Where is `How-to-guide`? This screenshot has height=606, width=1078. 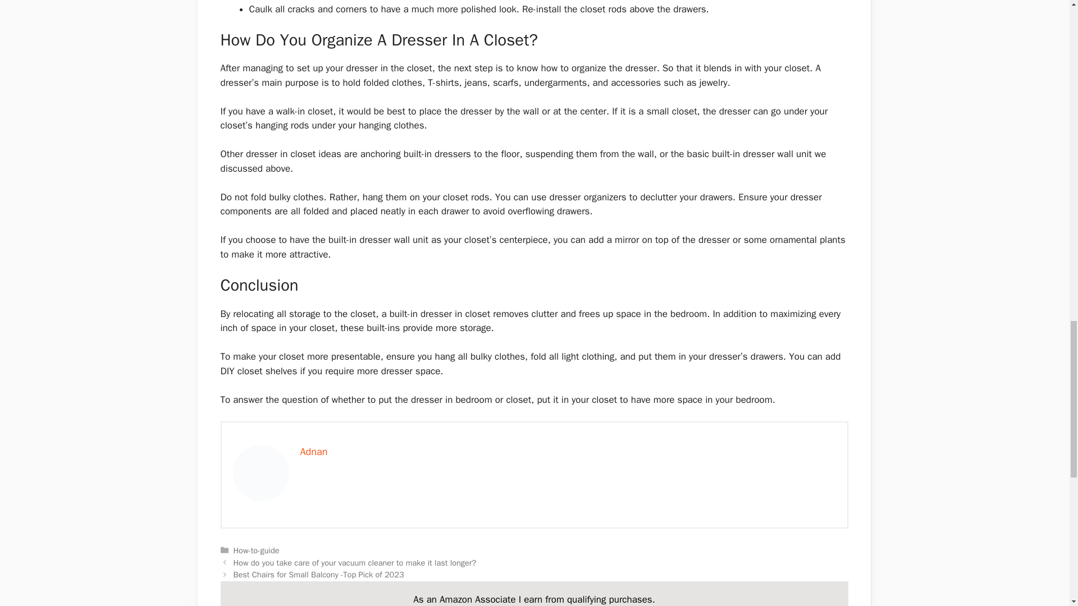 How-to-guide is located at coordinates (256, 550).